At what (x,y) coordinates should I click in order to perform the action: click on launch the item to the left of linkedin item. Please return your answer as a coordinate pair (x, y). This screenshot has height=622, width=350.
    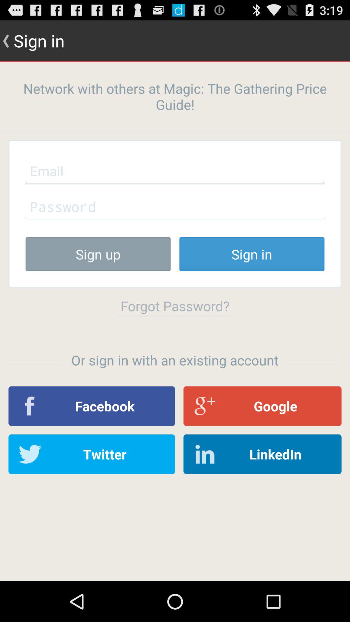
    Looking at the image, I should click on (92, 454).